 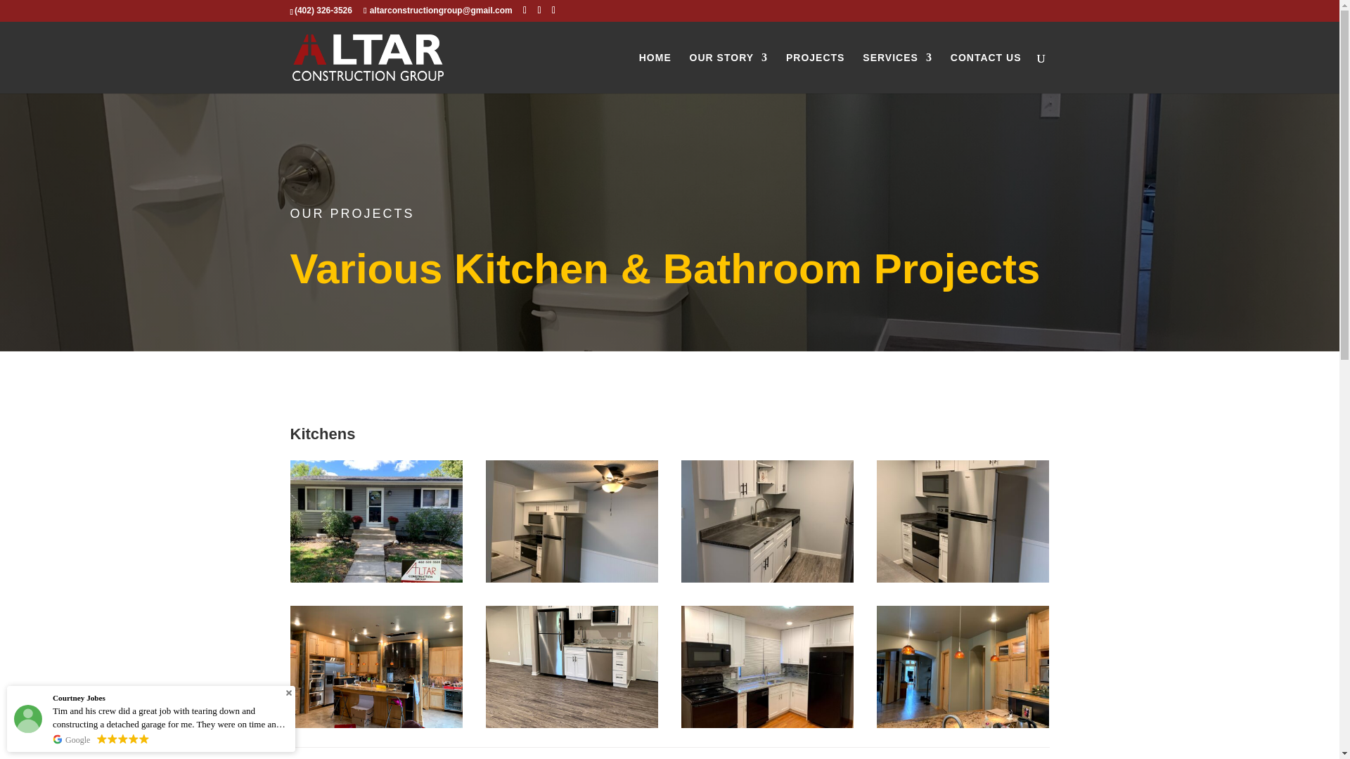 What do you see at coordinates (986, 72) in the screenshot?
I see `CONTACT US` at bounding box center [986, 72].